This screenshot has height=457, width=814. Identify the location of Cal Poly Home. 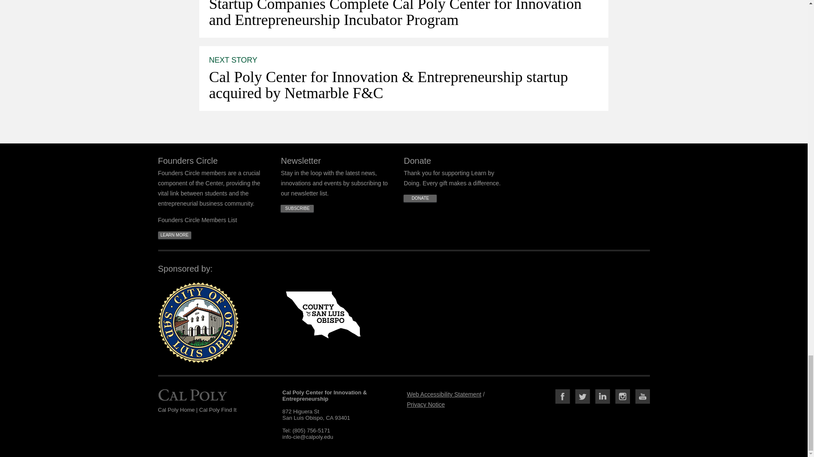
(192, 407).